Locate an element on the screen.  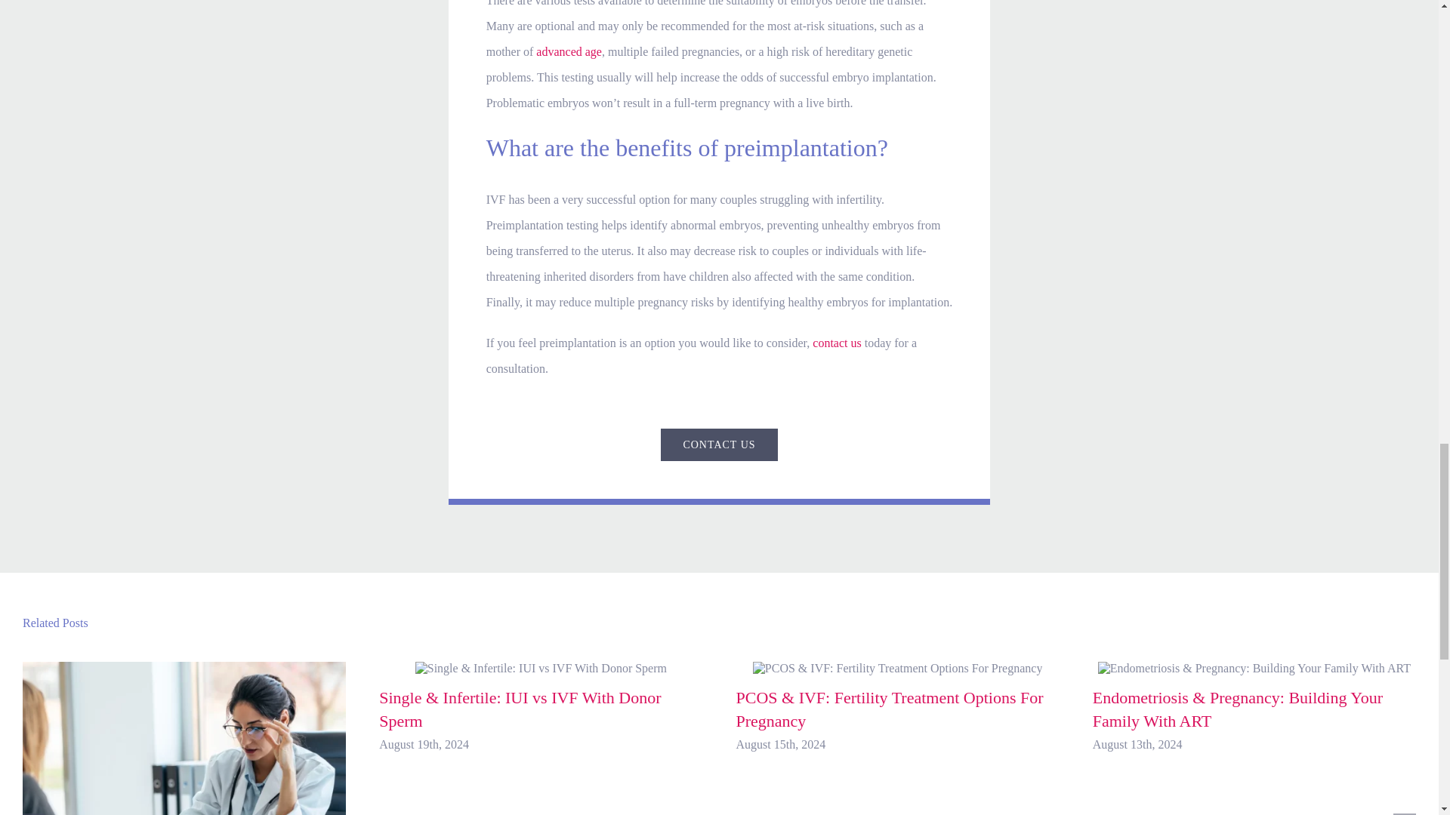
advanced age is located at coordinates (569, 51).